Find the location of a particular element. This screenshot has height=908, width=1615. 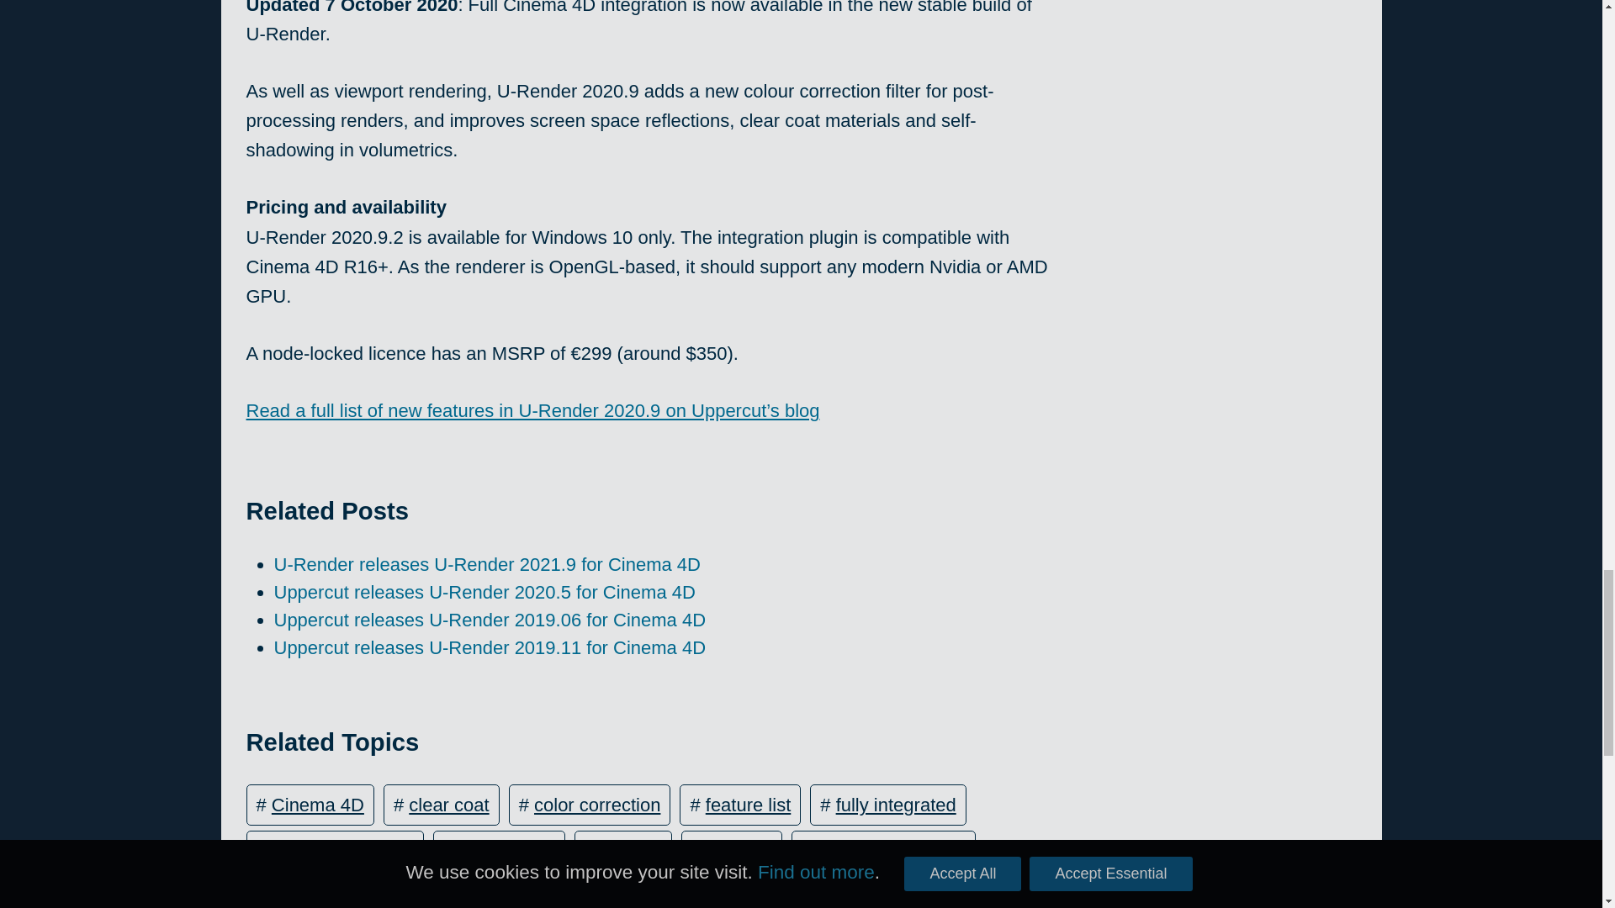

GPU-based is located at coordinates (506, 850).